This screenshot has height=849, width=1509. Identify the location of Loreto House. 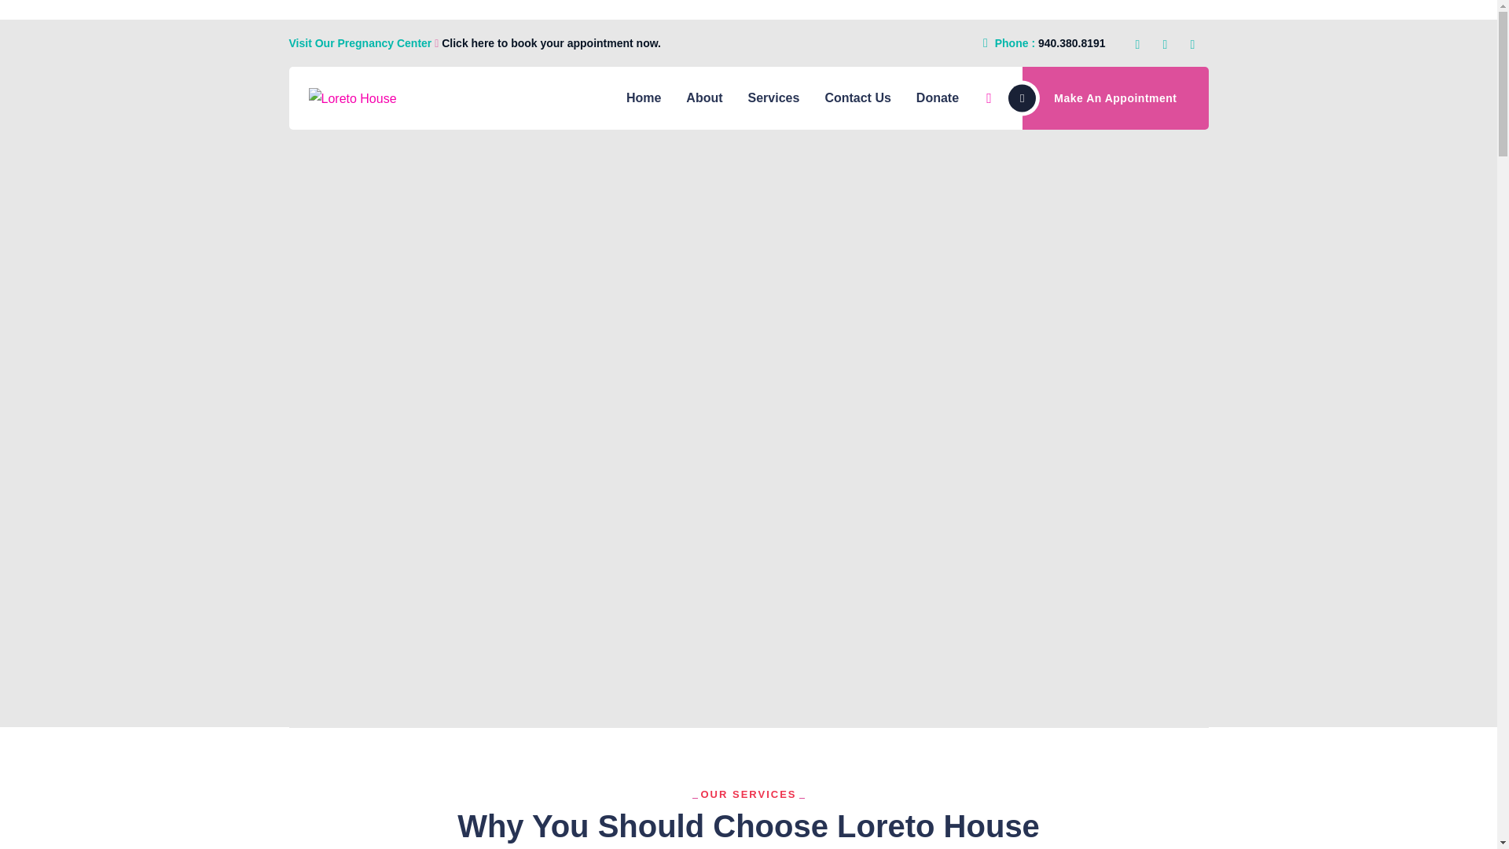
(351, 99).